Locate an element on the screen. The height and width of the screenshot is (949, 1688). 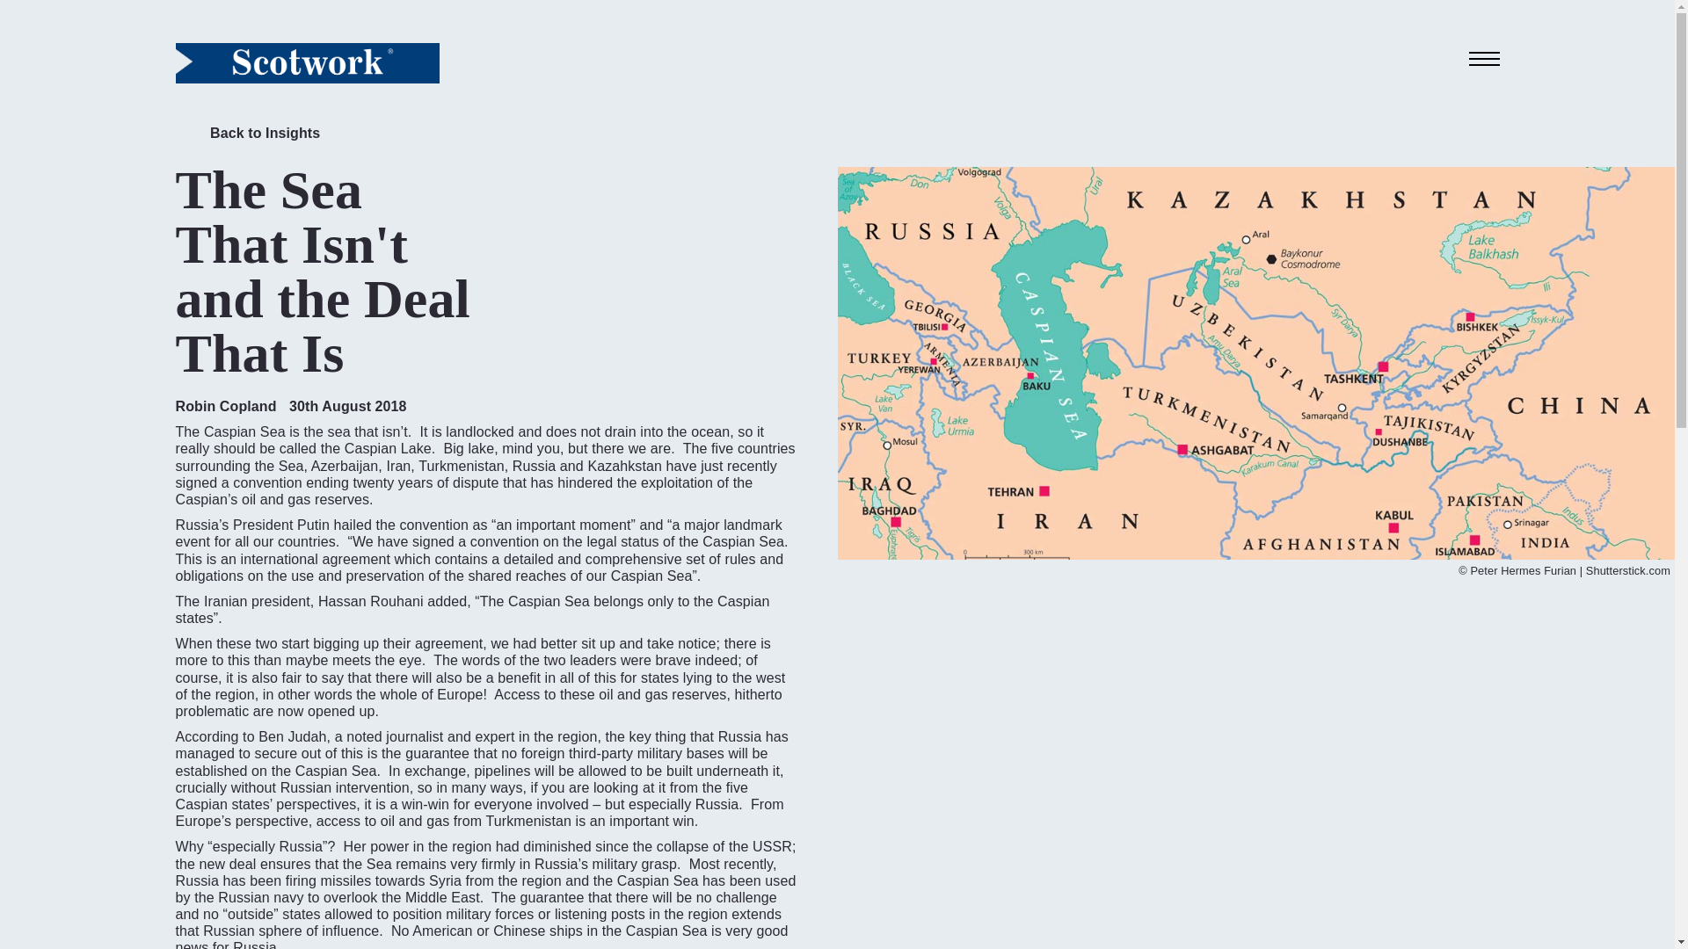
Back to Insights is located at coordinates (248, 136).